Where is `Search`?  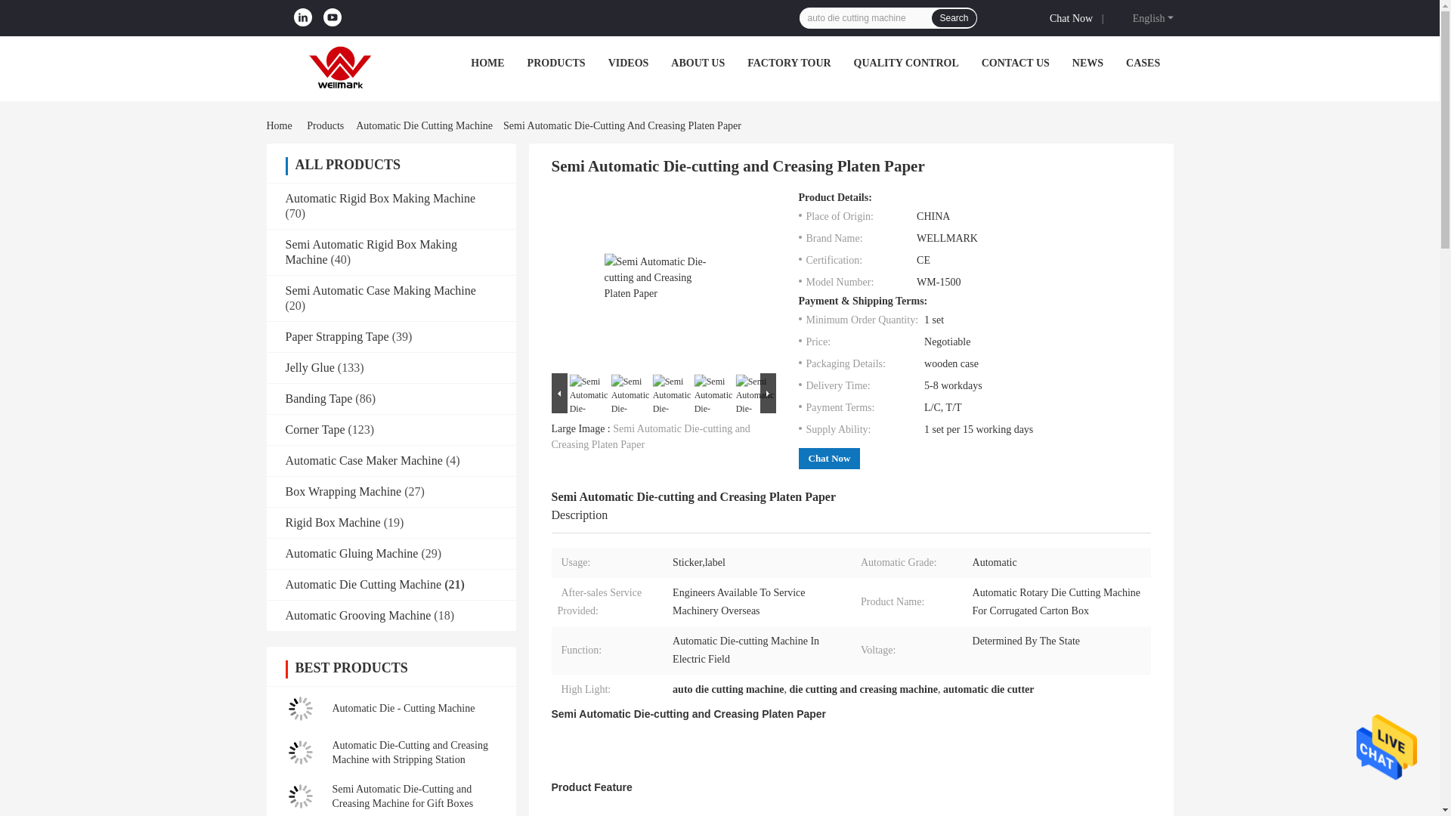
Search is located at coordinates (953, 17).